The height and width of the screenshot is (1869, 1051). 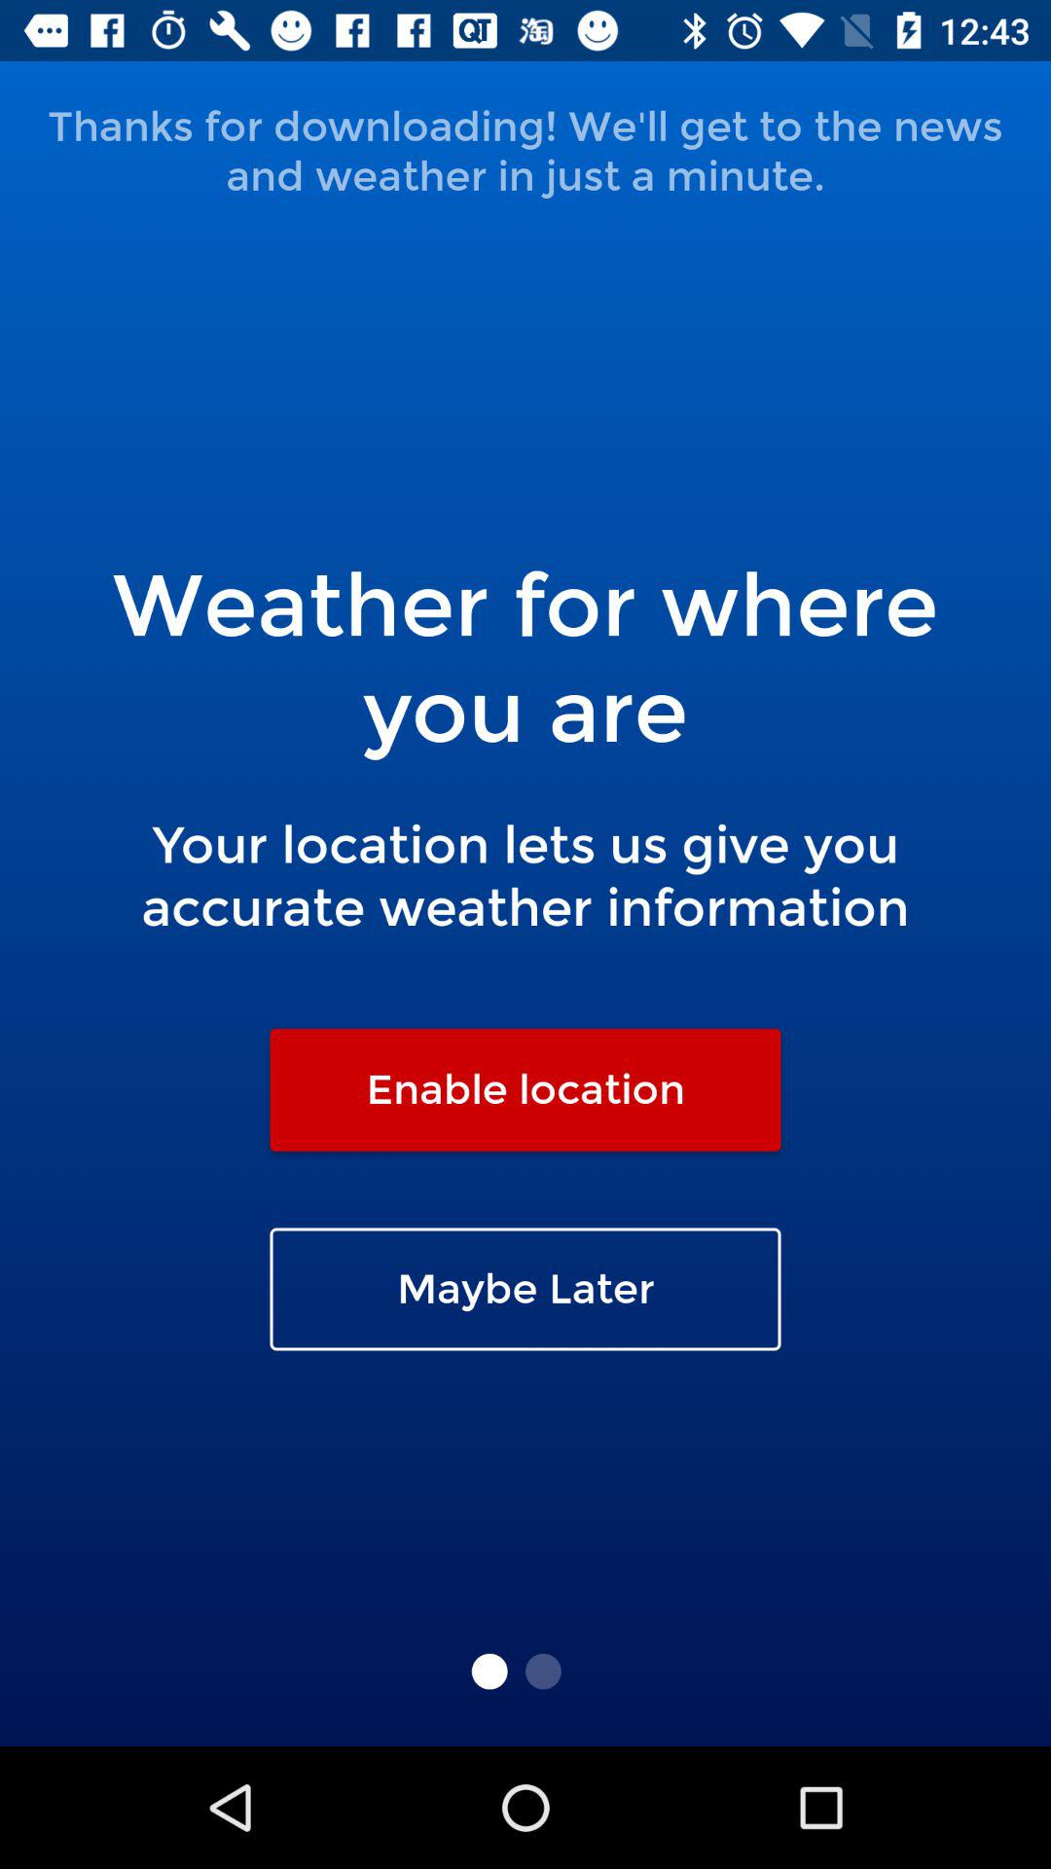 What do you see at coordinates (525, 1089) in the screenshot?
I see `tap the icon above the maybe later item` at bounding box center [525, 1089].